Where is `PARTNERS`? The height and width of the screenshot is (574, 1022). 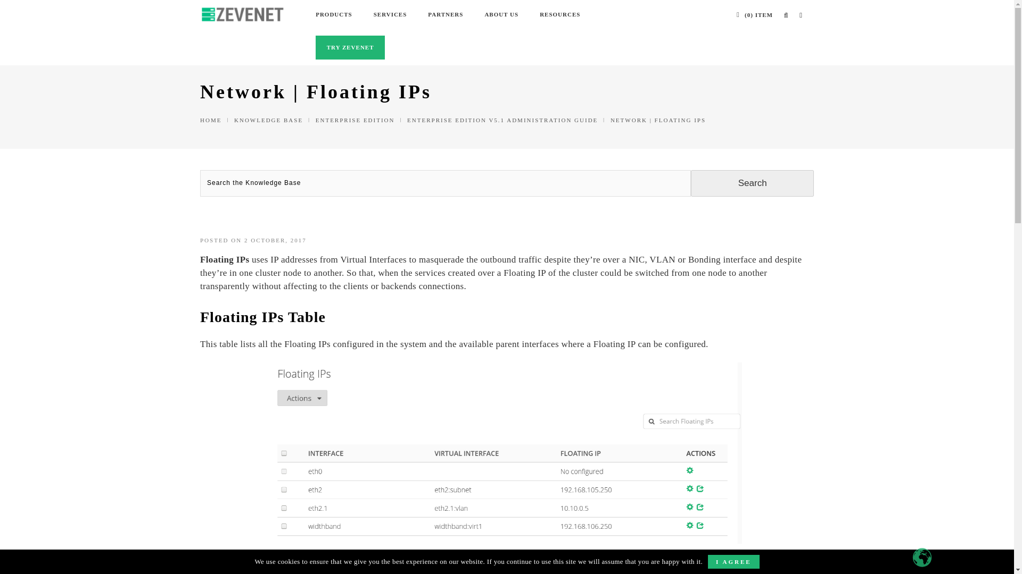
PARTNERS is located at coordinates (445, 15).